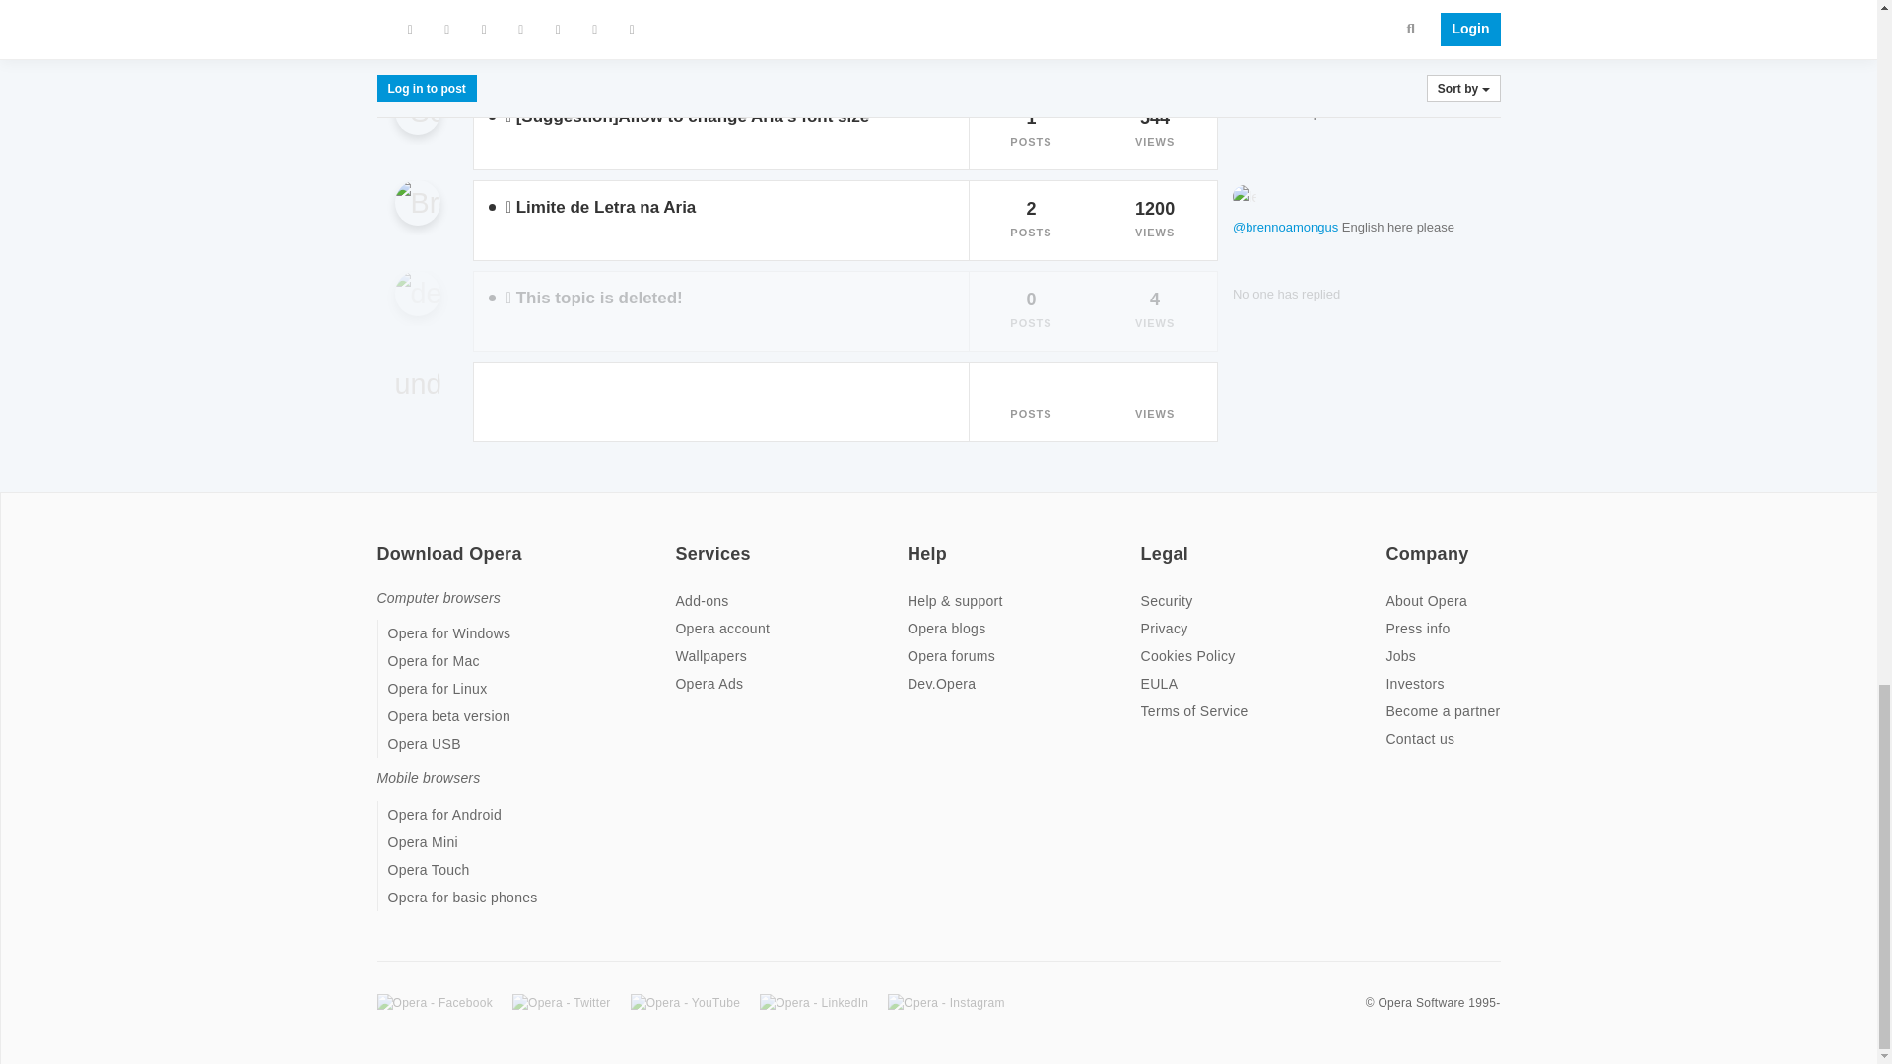  I want to click on on, so click(1146, 541).